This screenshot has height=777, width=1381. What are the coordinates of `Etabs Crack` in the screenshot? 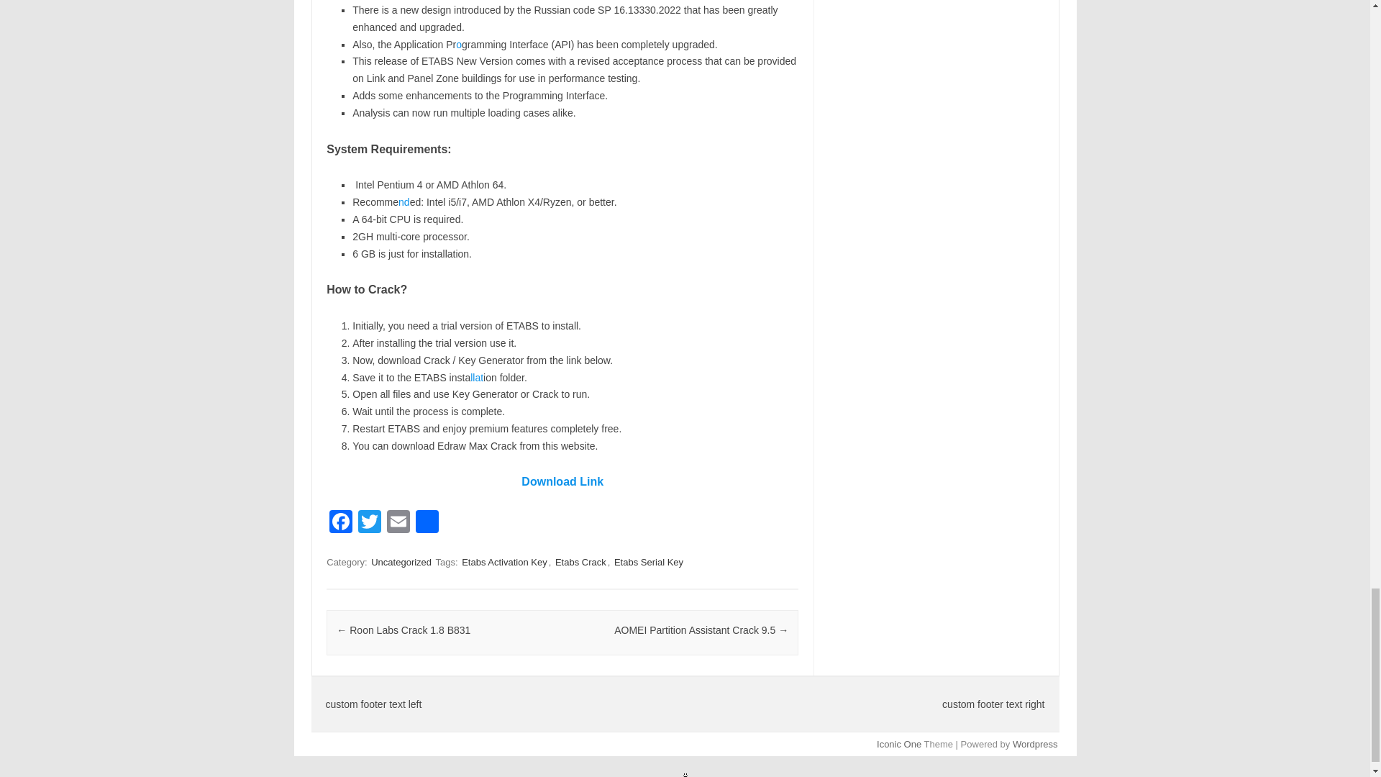 It's located at (580, 562).